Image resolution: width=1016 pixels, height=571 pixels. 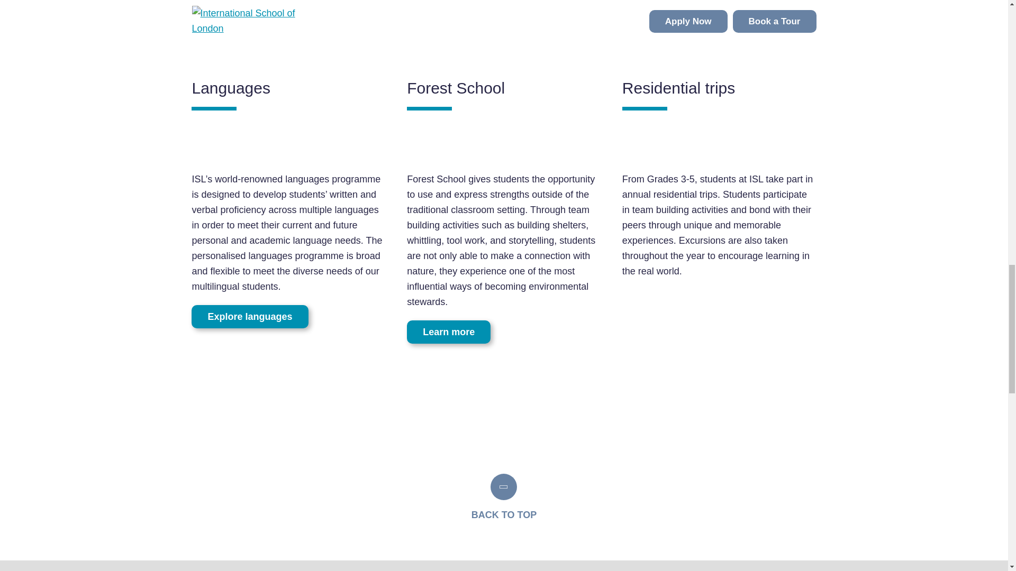 I want to click on Explore Curriculum, so click(x=584, y=7).